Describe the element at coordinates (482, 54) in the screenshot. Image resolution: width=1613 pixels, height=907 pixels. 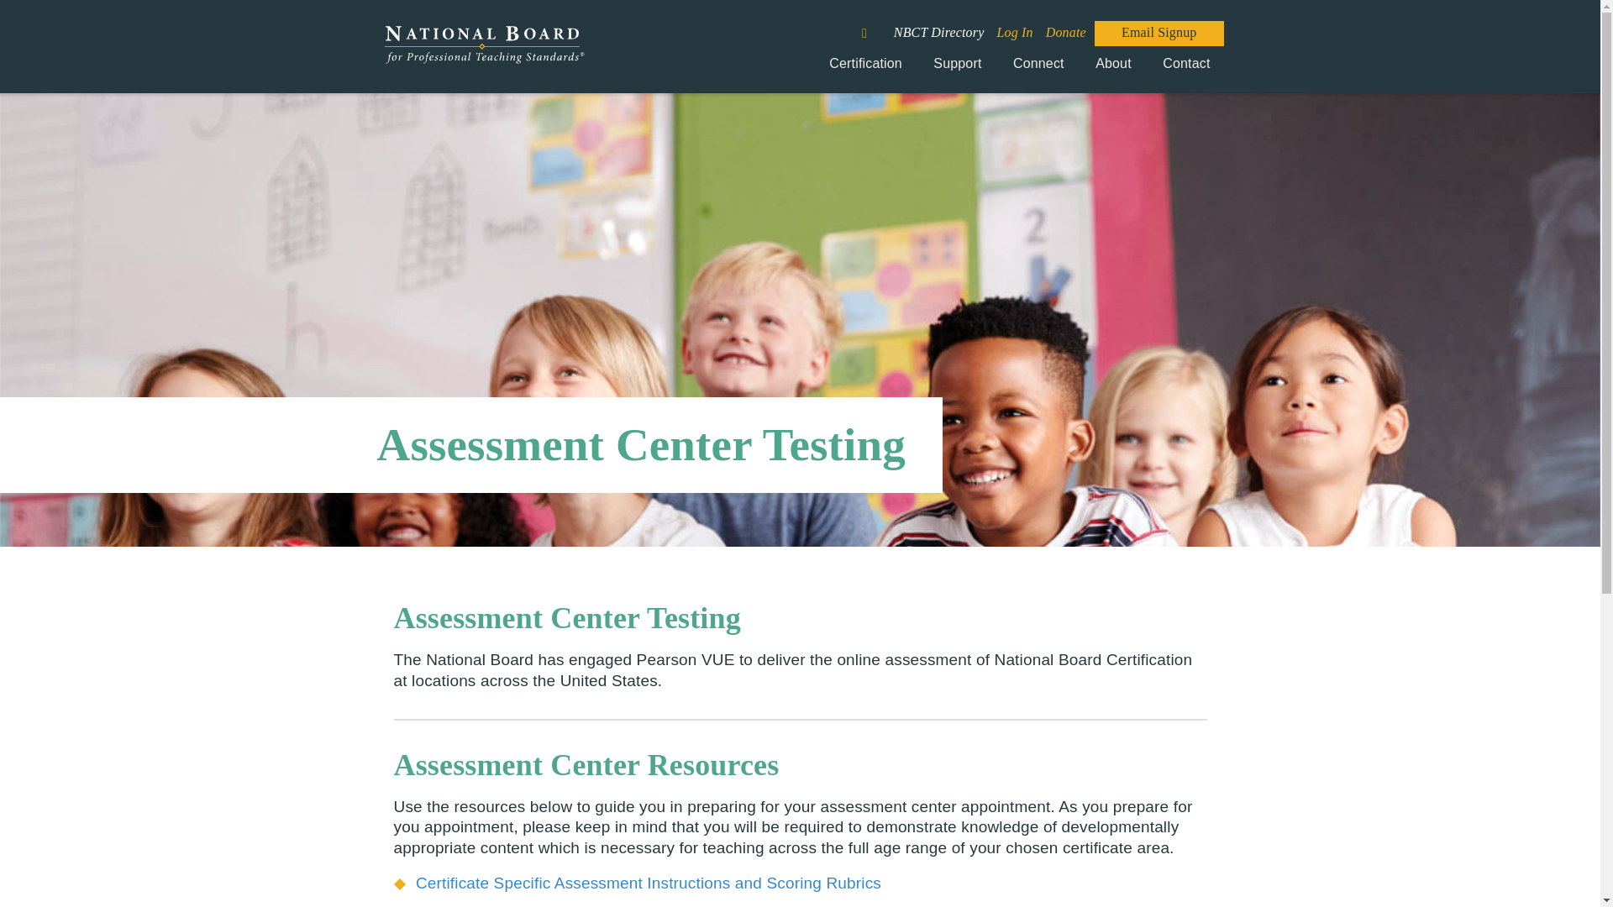
I see `Home Page` at that location.